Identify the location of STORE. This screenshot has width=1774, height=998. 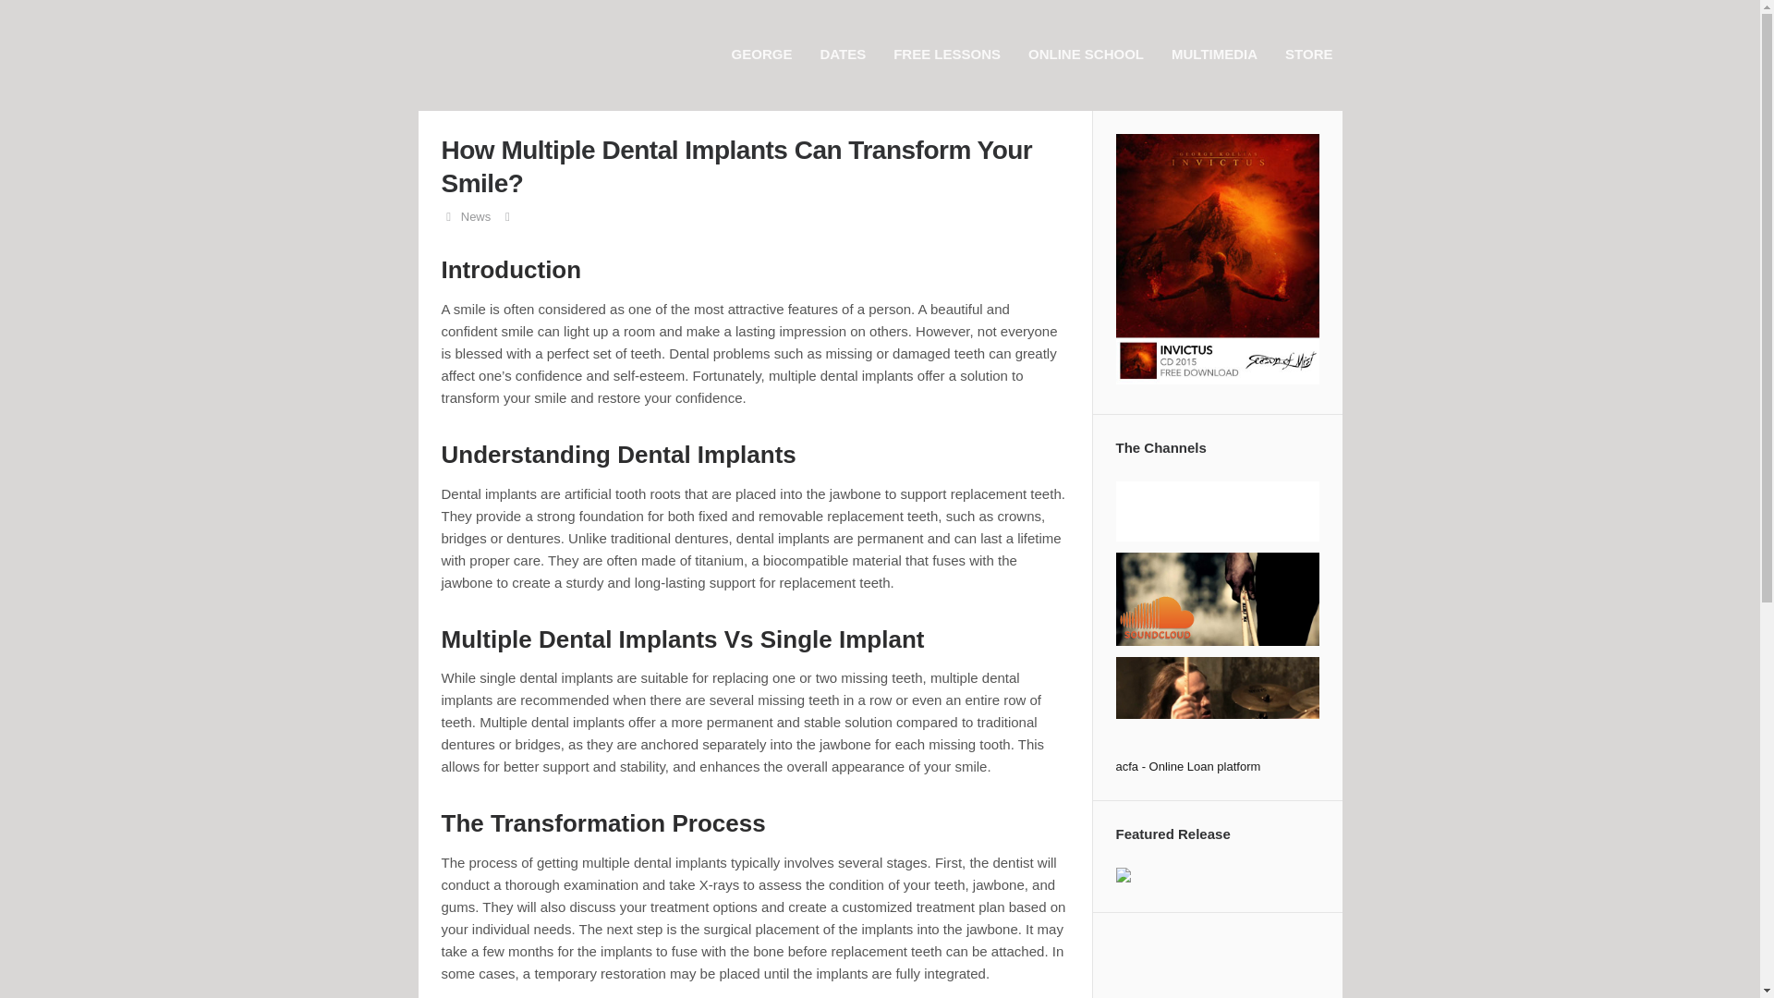
(1312, 54).